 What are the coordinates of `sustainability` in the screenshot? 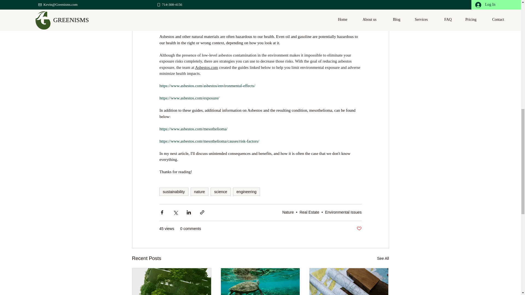 It's located at (173, 192).